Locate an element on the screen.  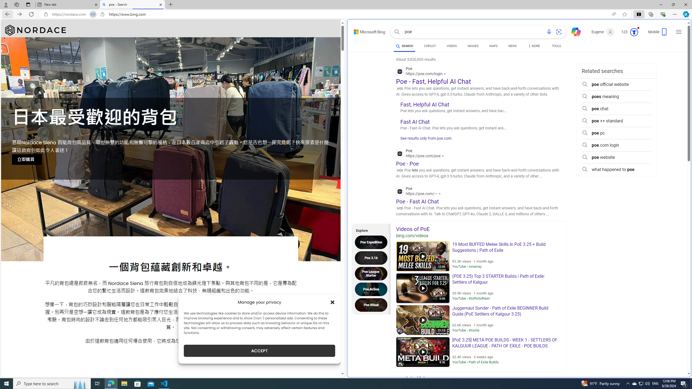
AutomationID: mfa_root is located at coordinates (668, 358).